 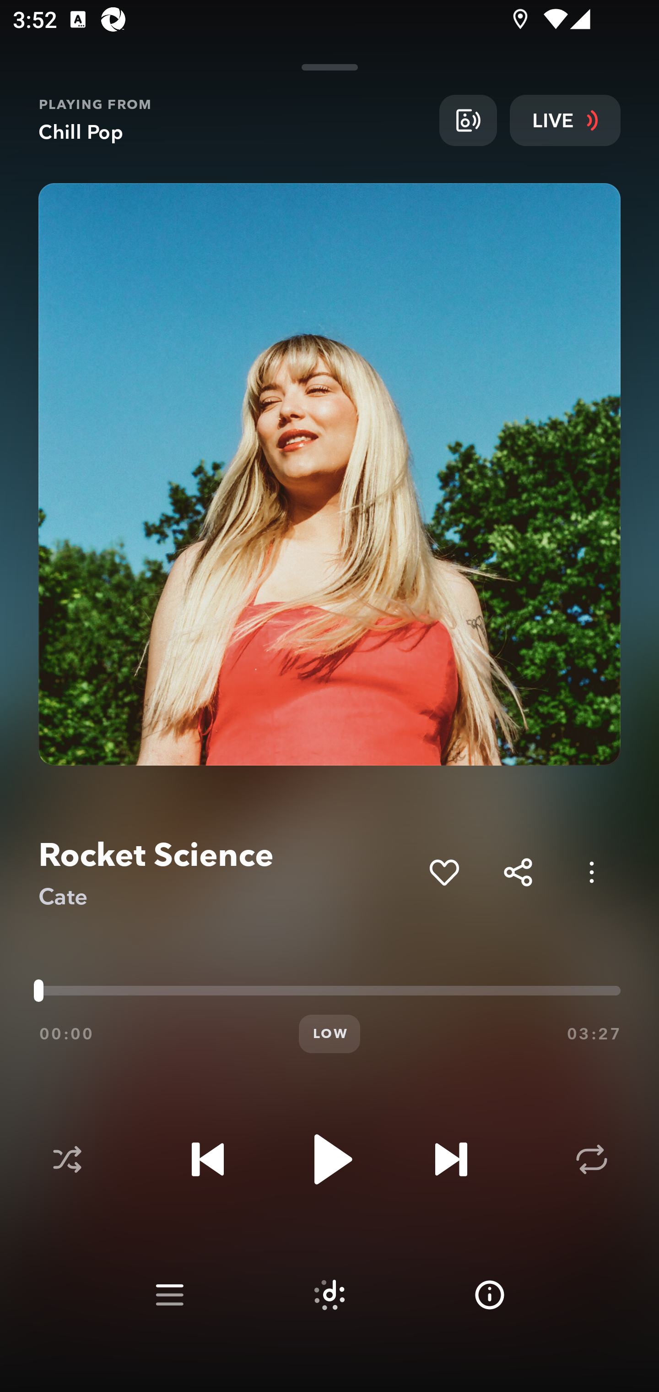 I want to click on Broadcast, so click(x=468, y=120).